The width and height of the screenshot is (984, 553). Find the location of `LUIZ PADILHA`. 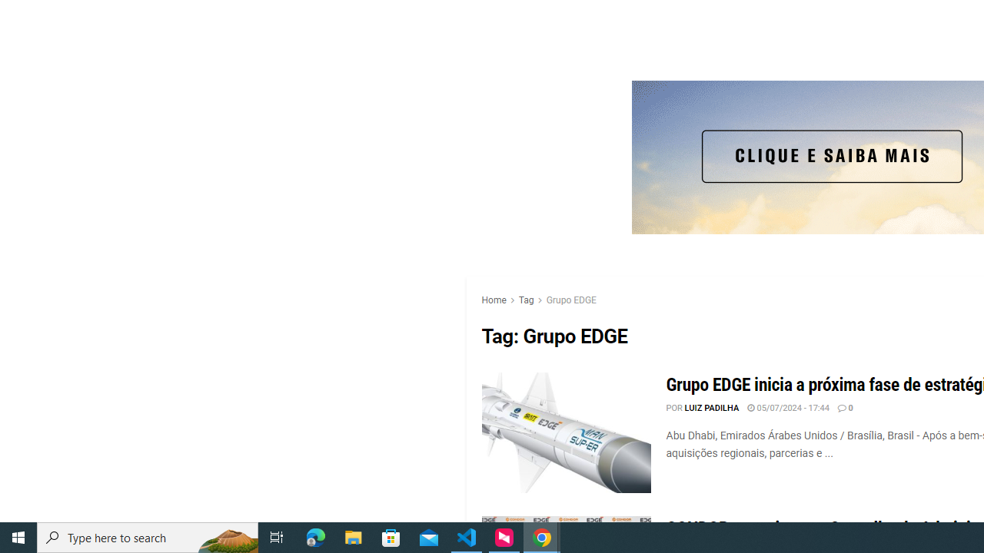

LUIZ PADILHA is located at coordinates (712, 407).